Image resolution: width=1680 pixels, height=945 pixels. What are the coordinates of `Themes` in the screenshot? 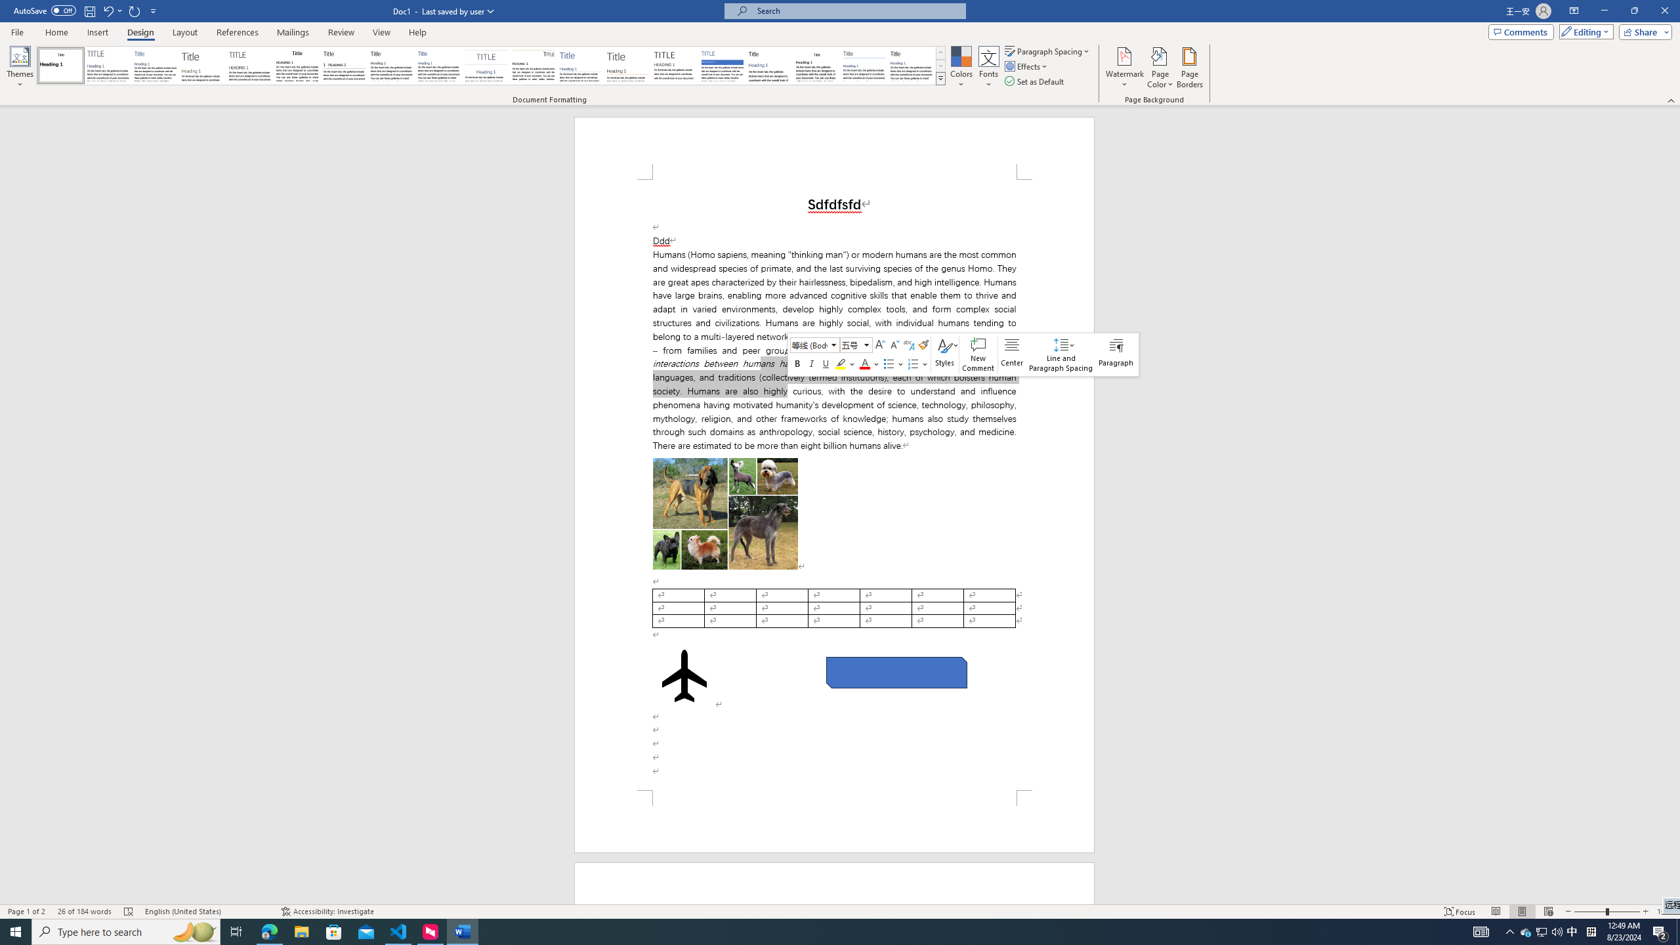 It's located at (20, 68).